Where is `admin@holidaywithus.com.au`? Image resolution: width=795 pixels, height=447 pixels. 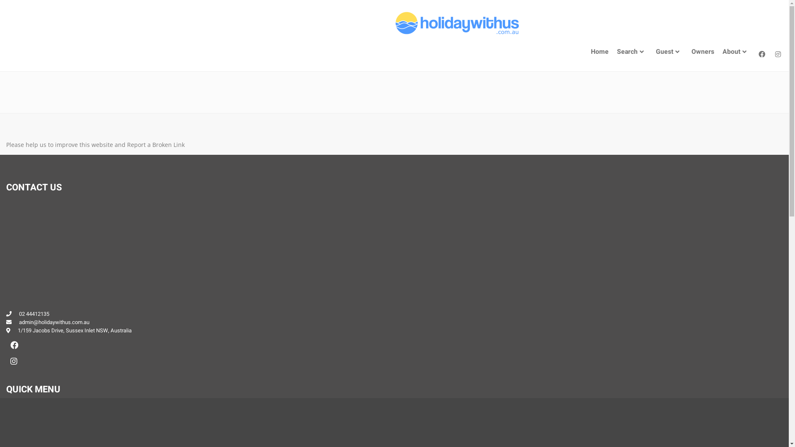 admin@holidaywithus.com.au is located at coordinates (54, 322).